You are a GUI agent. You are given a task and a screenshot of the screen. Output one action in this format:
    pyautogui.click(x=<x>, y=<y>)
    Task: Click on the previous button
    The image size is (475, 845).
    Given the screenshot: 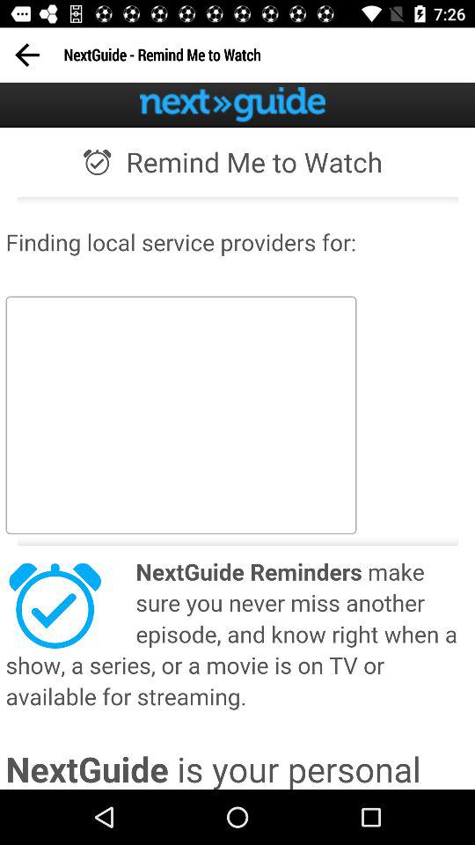 What is the action you would take?
    pyautogui.click(x=26, y=55)
    